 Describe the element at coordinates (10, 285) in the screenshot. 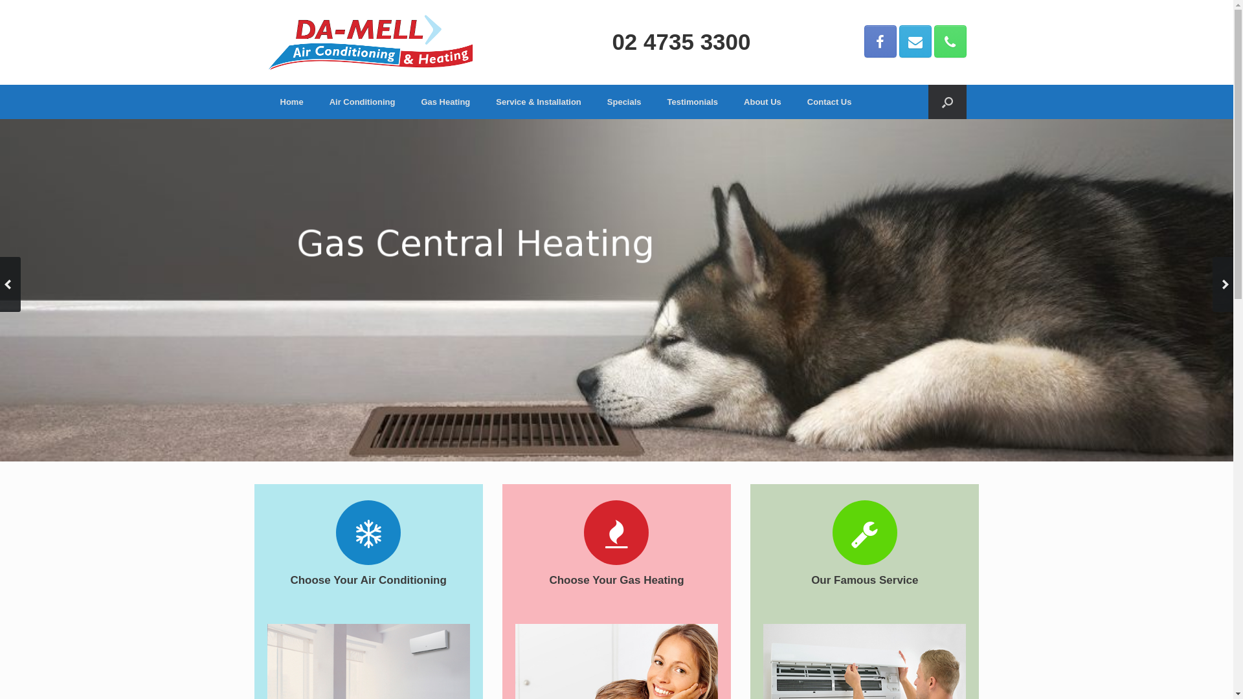

I see `<` at that location.